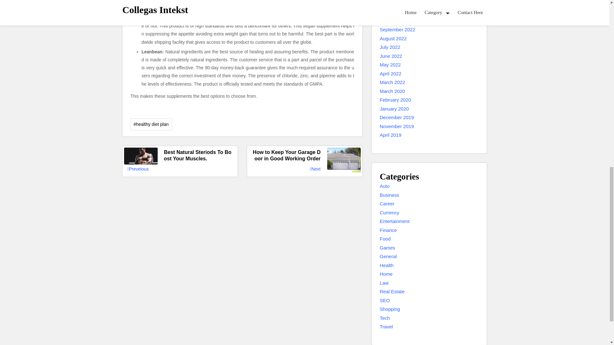 The height and width of the screenshot is (345, 614). I want to click on July 2022, so click(390, 47).